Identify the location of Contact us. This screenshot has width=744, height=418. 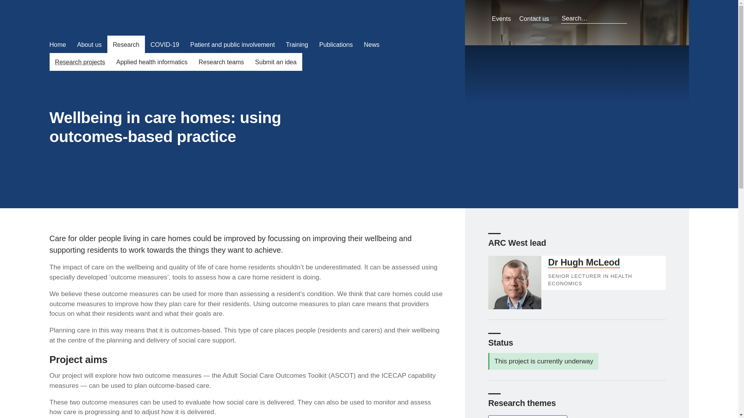
(534, 19).